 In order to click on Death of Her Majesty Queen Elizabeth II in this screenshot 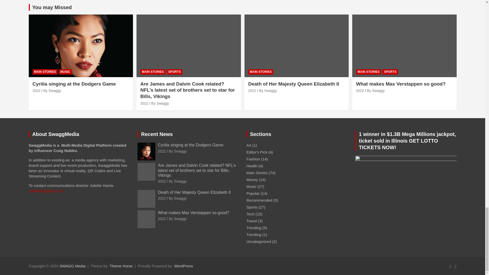, I will do `click(252, 90)`.